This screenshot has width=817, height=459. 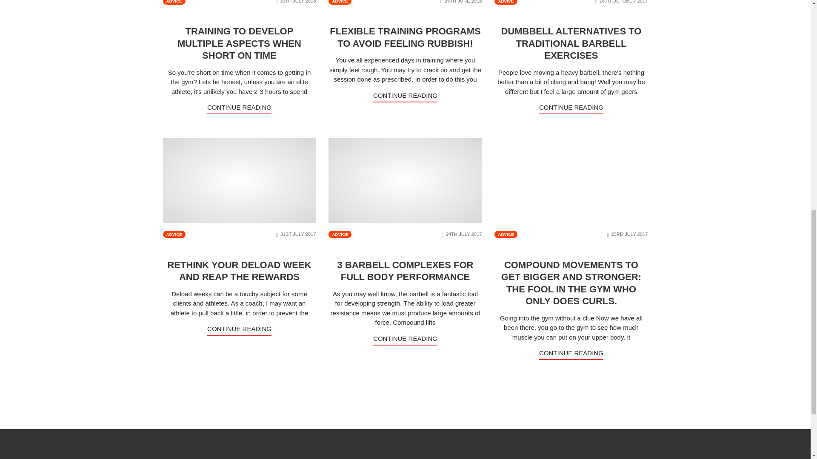 I want to click on CONTINUE READING, so click(x=239, y=109).